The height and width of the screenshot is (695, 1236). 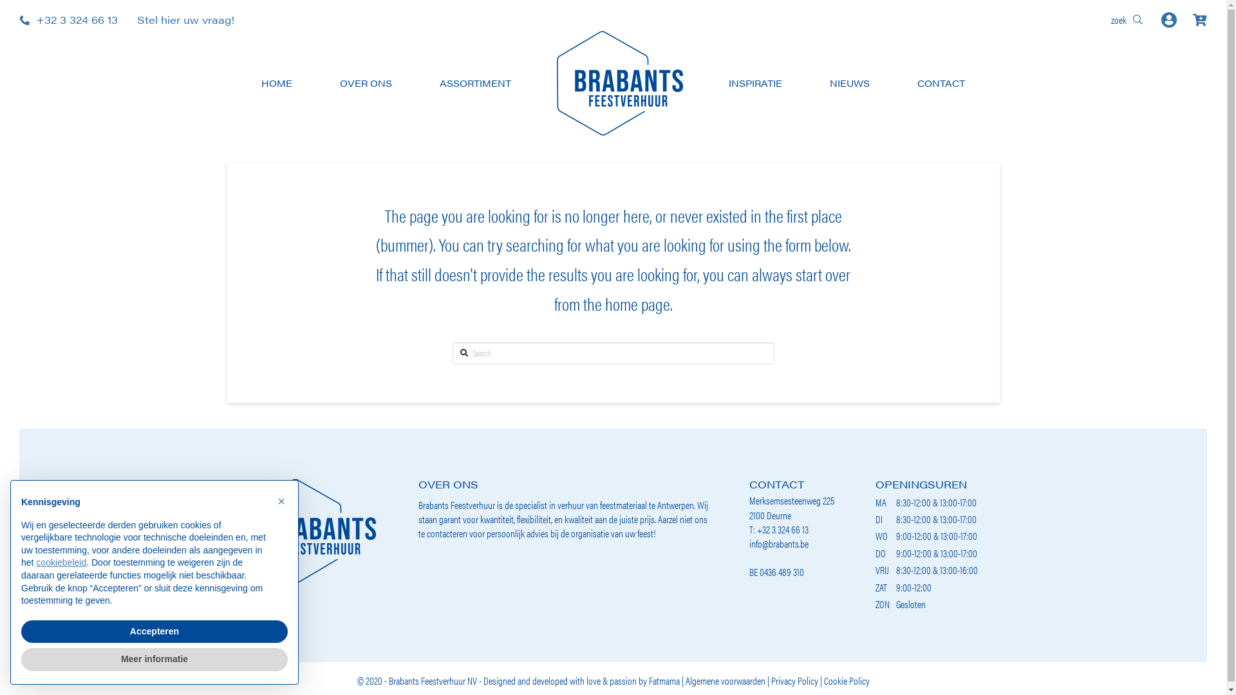 What do you see at coordinates (783, 529) in the screenshot?
I see `+32 3 324 66 13` at bounding box center [783, 529].